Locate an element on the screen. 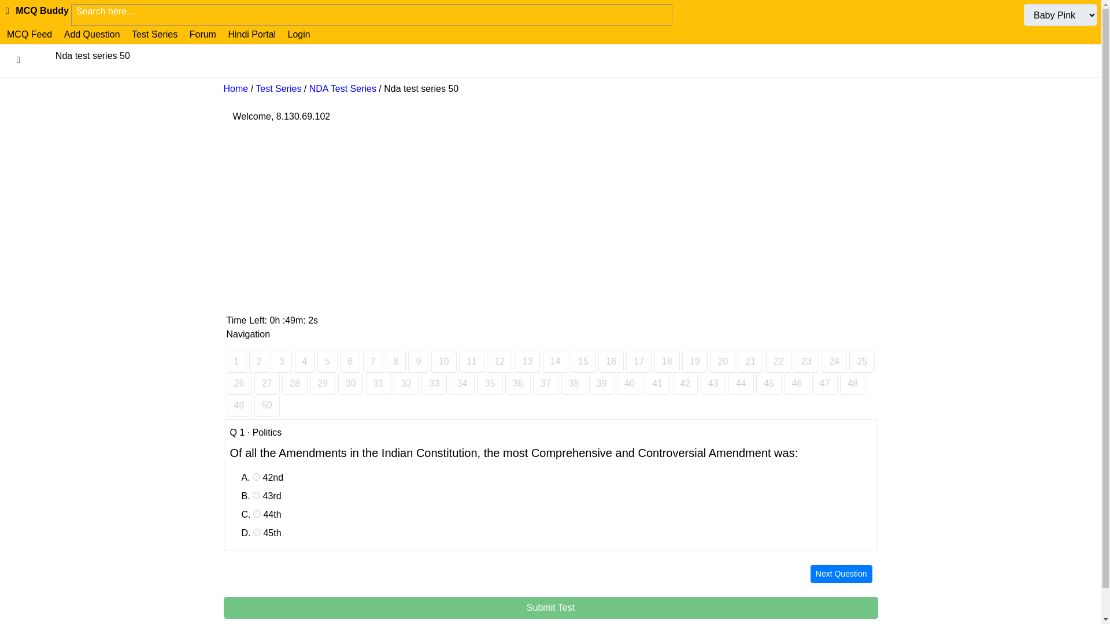 The height and width of the screenshot is (624, 1110). 1 is located at coordinates (236, 361).